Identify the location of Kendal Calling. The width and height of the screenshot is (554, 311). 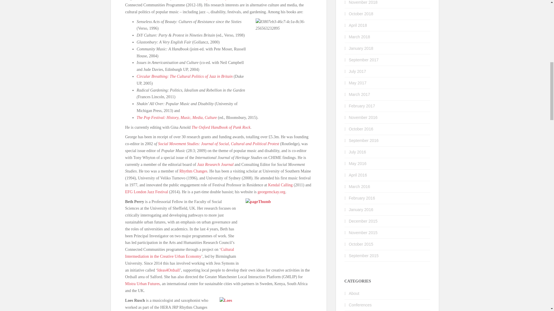
(280, 185).